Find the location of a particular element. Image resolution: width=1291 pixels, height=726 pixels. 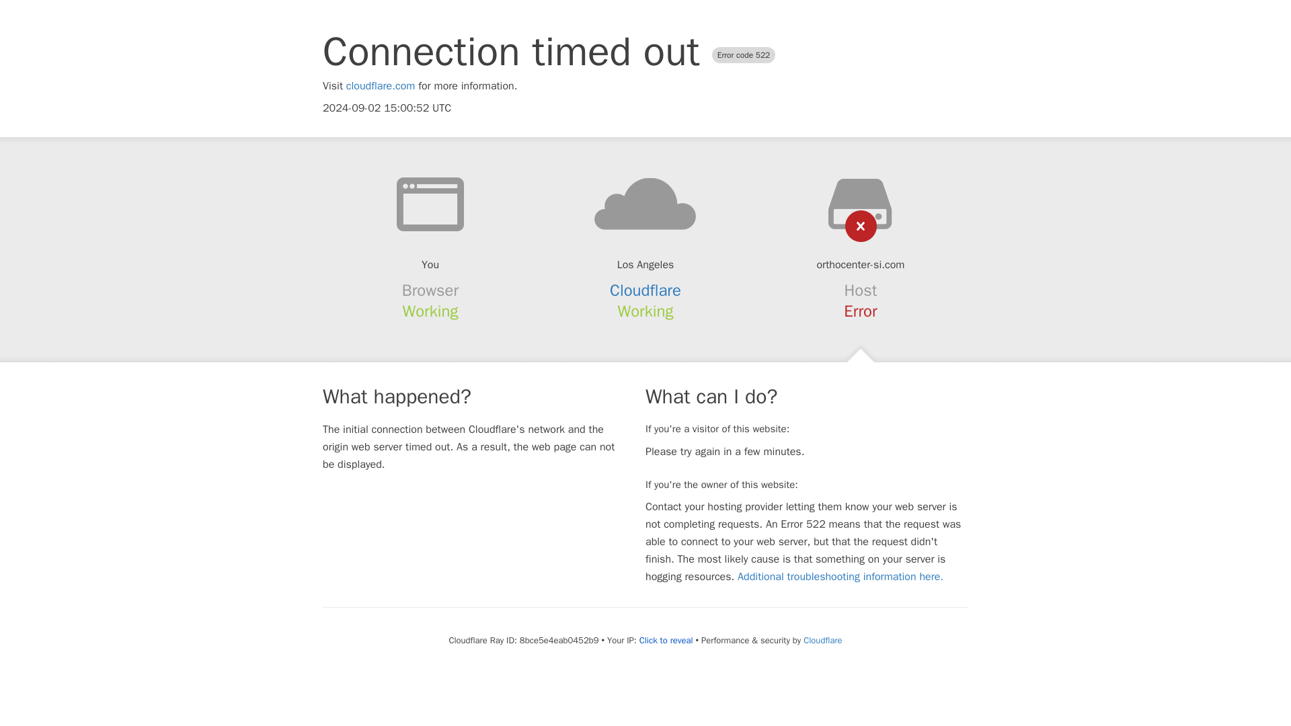

Cloudflare is located at coordinates (645, 290).